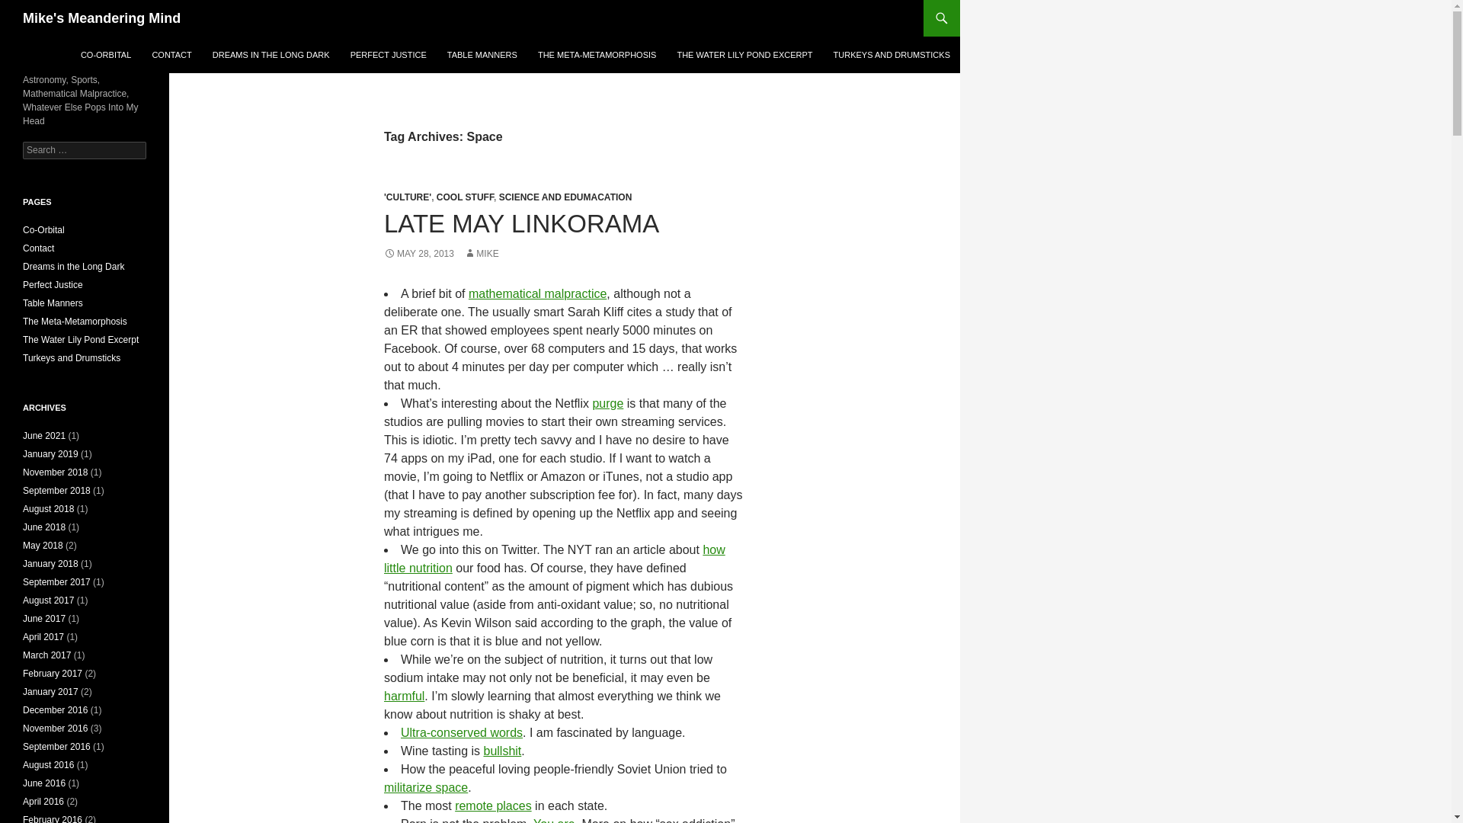 This screenshot has width=1463, height=823. What do you see at coordinates (171, 55) in the screenshot?
I see `CONTACT` at bounding box center [171, 55].